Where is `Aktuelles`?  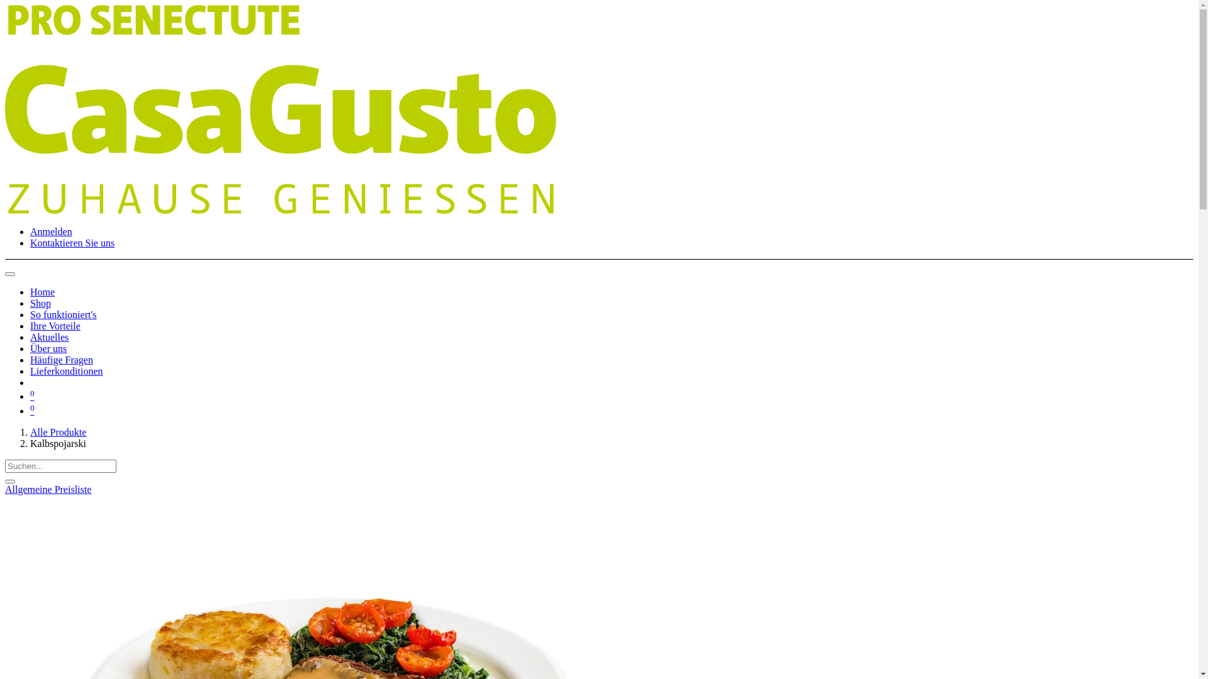
Aktuelles is located at coordinates (49, 337).